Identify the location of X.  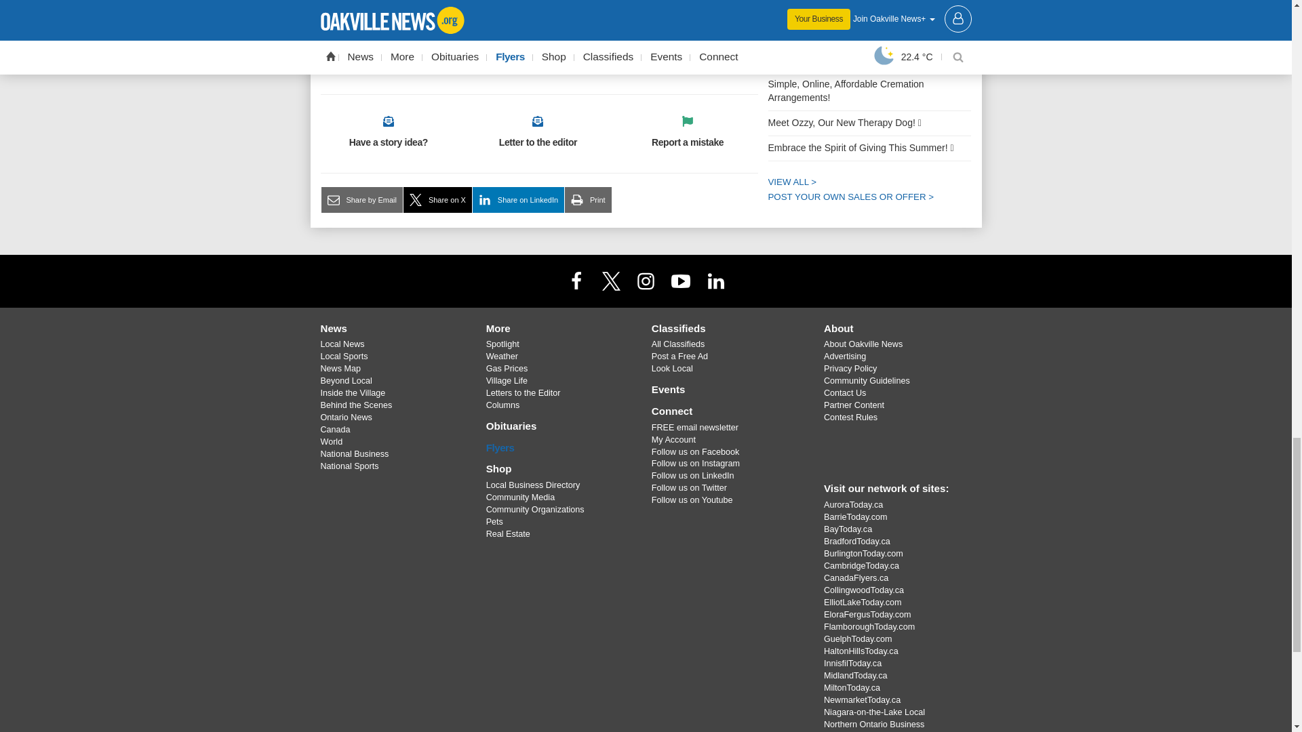
(611, 281).